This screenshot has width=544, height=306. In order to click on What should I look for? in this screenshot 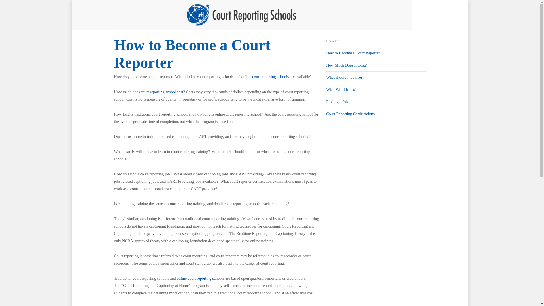, I will do `click(376, 78)`.